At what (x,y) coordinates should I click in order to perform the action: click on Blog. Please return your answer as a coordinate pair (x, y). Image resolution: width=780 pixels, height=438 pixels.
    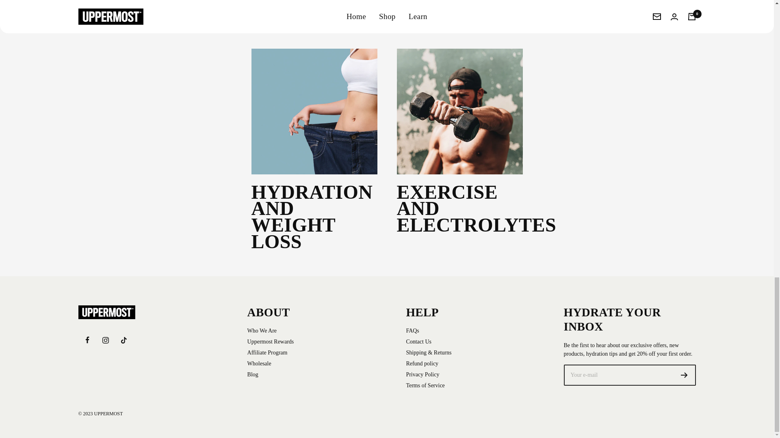
    Looking at the image, I should click on (262, 331).